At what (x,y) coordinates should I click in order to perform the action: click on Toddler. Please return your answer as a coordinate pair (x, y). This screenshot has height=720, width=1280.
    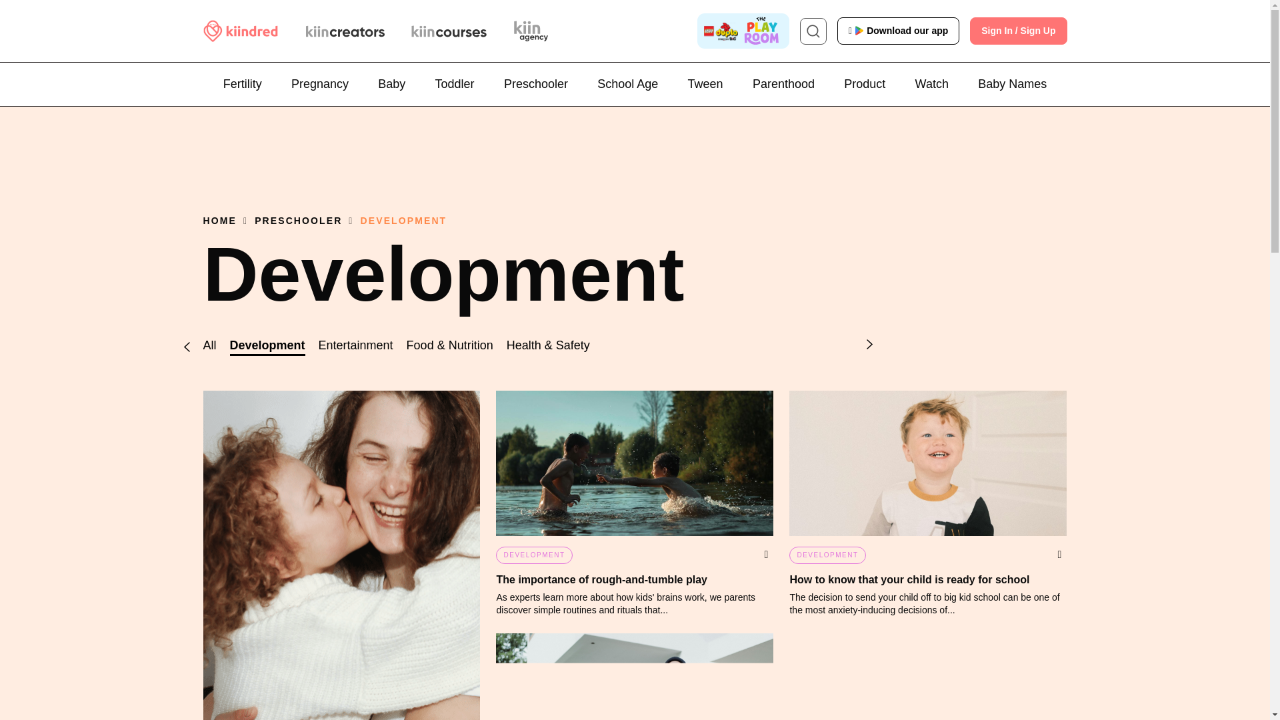
    Looking at the image, I should click on (455, 84).